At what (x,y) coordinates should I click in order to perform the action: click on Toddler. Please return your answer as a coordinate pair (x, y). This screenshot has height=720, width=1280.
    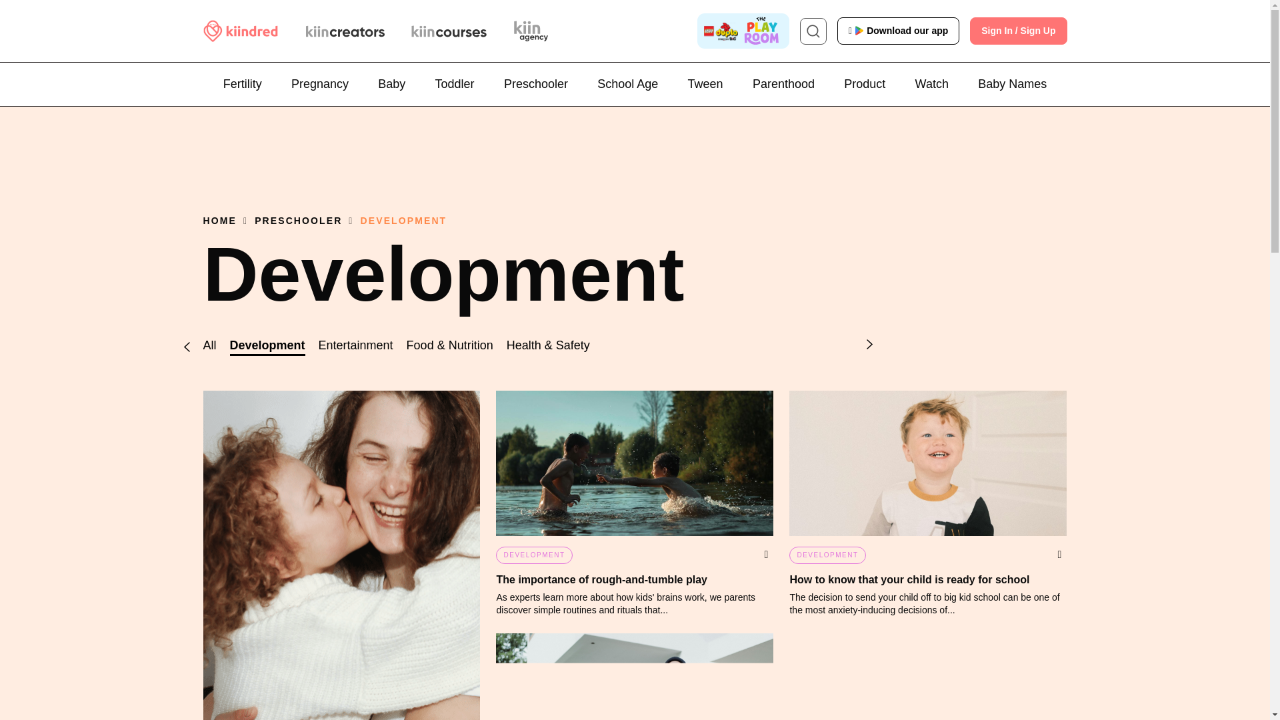
    Looking at the image, I should click on (455, 84).